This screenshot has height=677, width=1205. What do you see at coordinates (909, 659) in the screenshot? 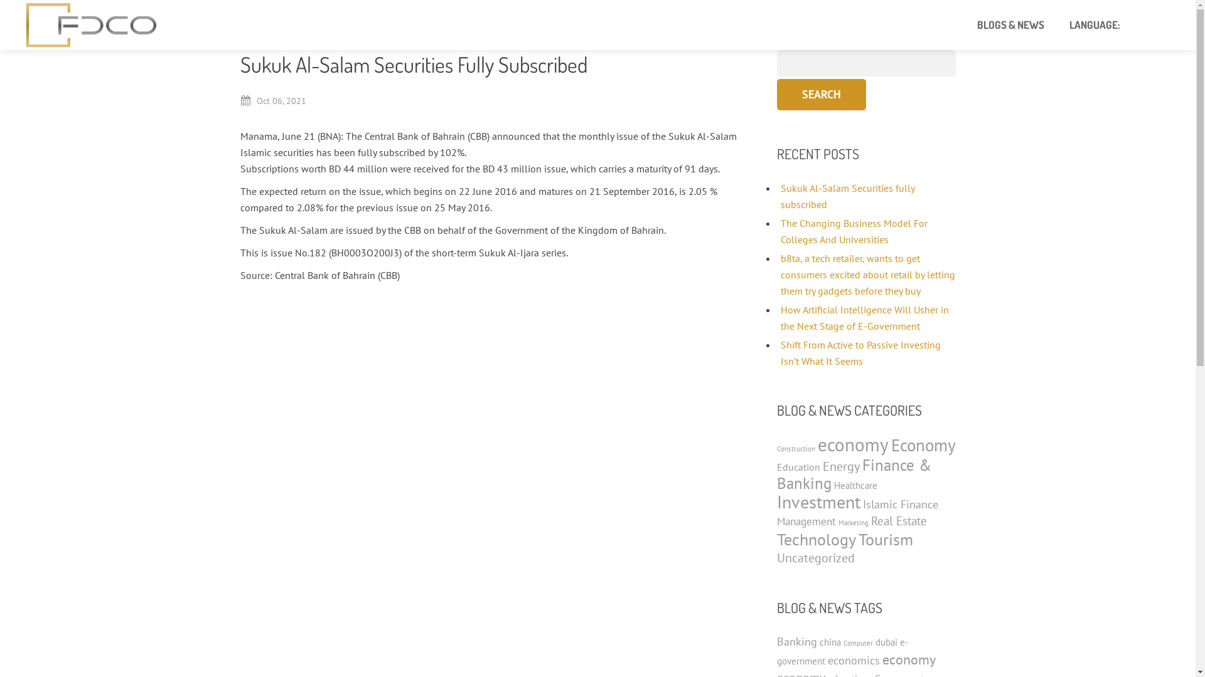
I see `economy` at bounding box center [909, 659].